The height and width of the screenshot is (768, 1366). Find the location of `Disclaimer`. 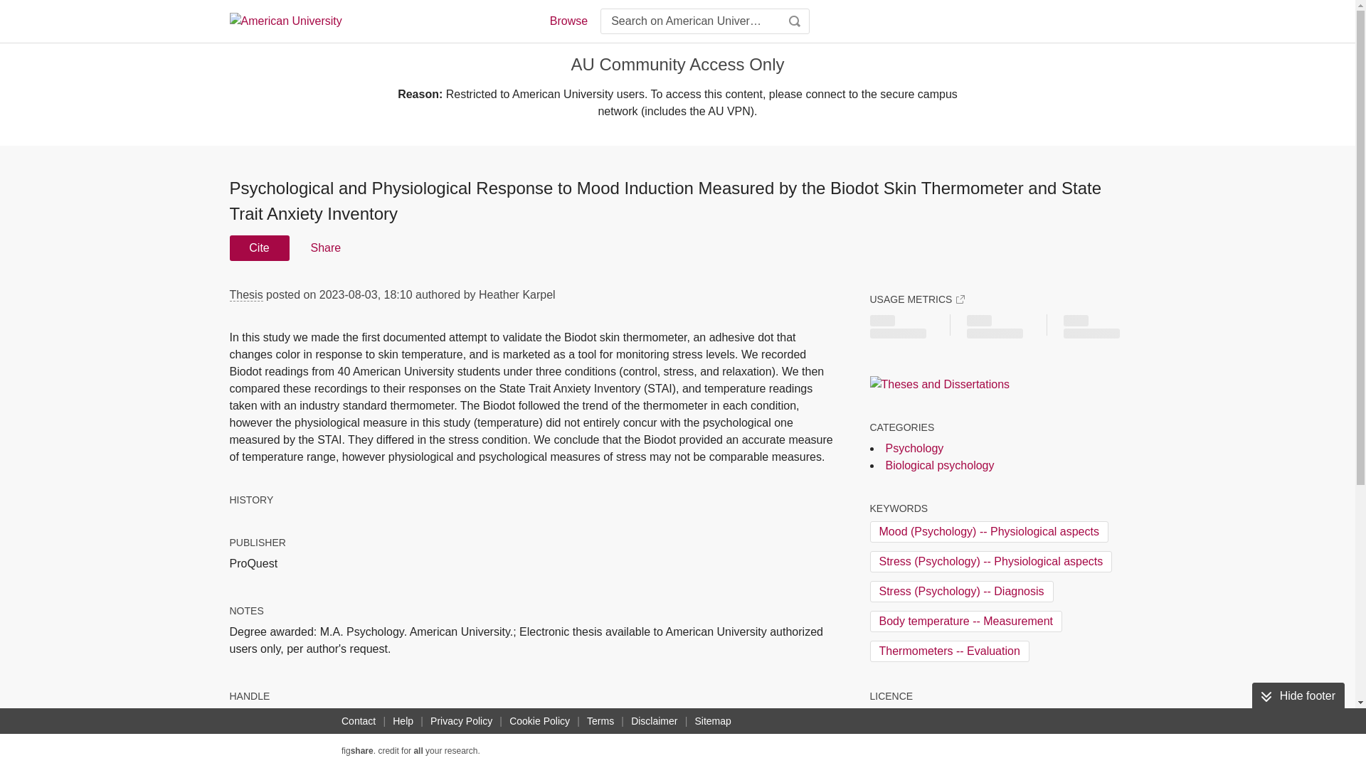

Disclaimer is located at coordinates (655, 721).